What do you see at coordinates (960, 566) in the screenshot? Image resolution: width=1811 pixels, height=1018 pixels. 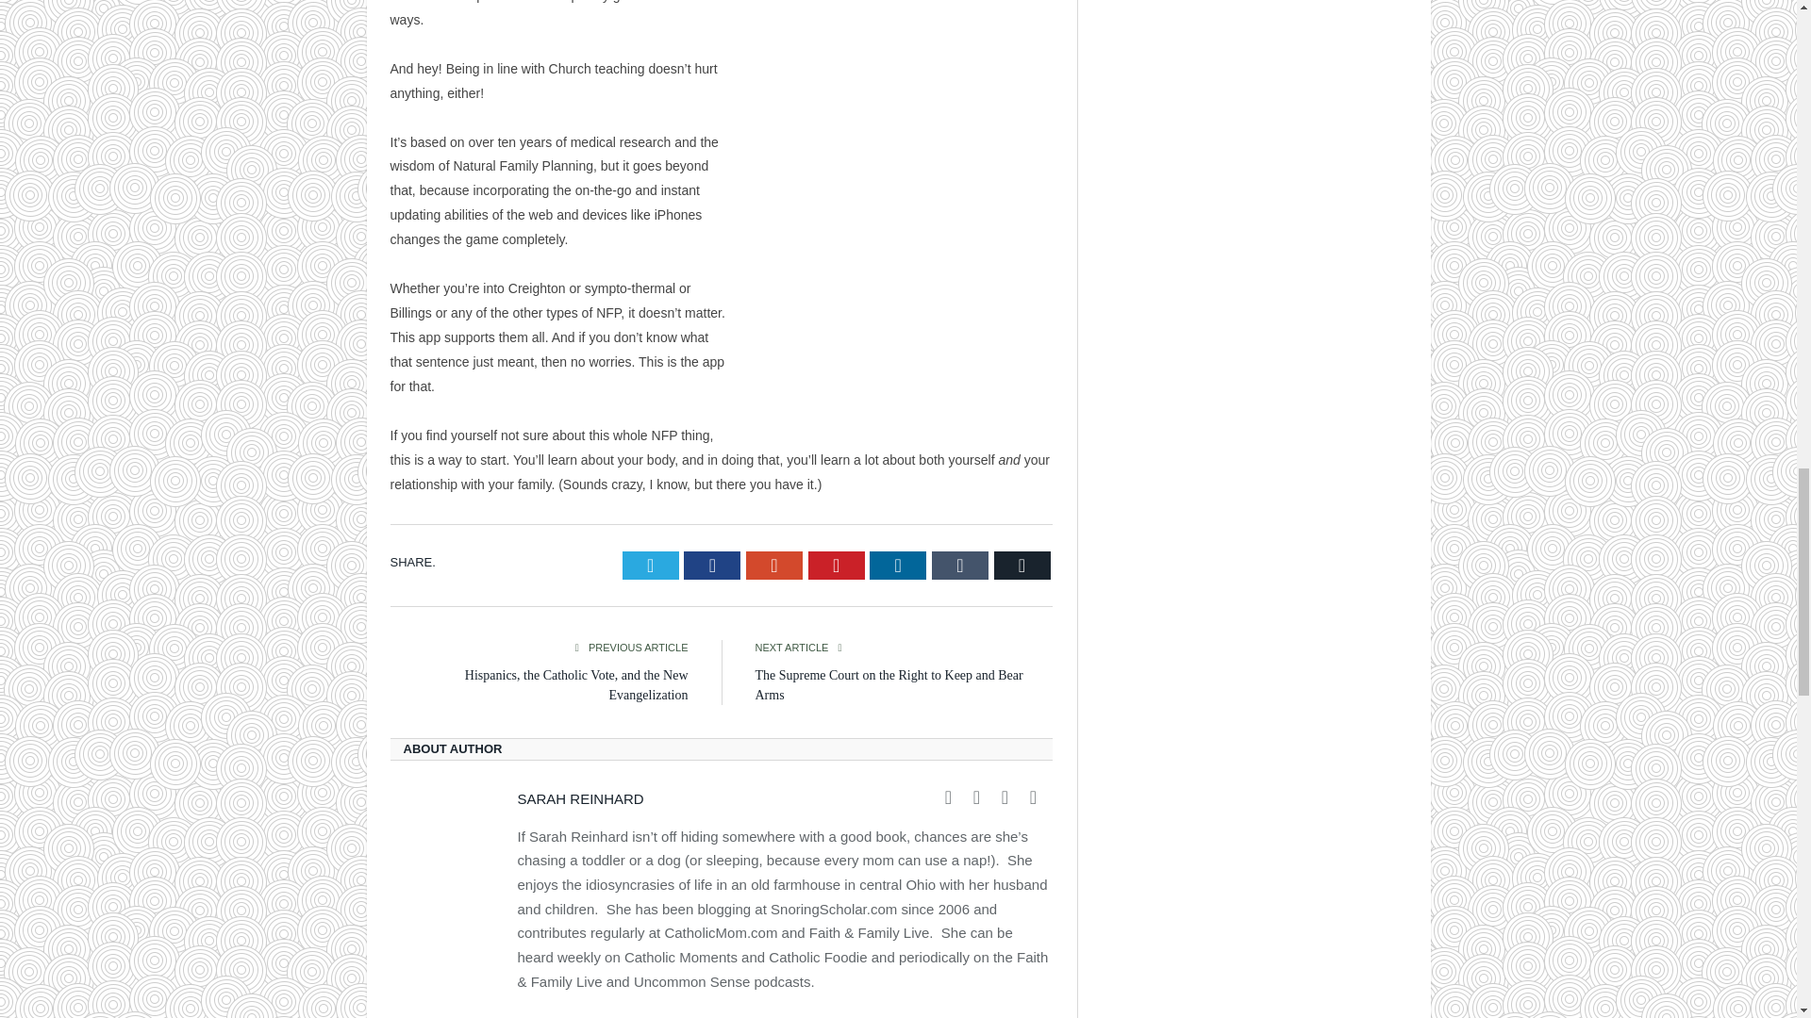 I see `Tumblr` at bounding box center [960, 566].